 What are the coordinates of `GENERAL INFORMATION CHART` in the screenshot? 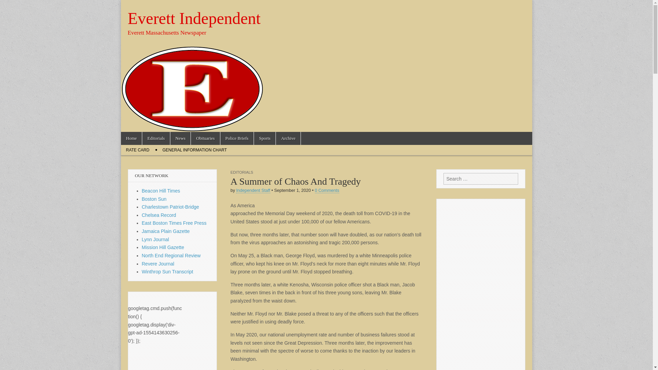 It's located at (195, 150).